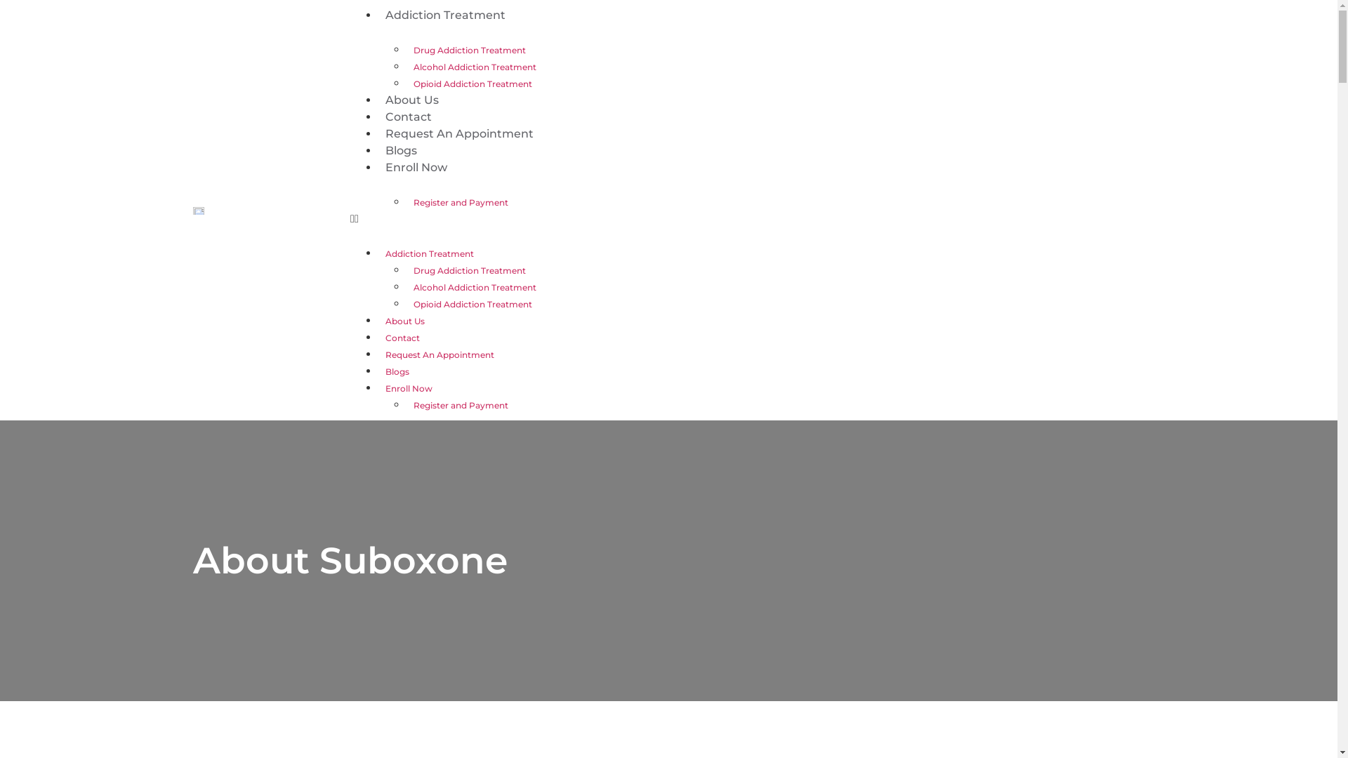  What do you see at coordinates (405, 321) in the screenshot?
I see `About Us` at bounding box center [405, 321].